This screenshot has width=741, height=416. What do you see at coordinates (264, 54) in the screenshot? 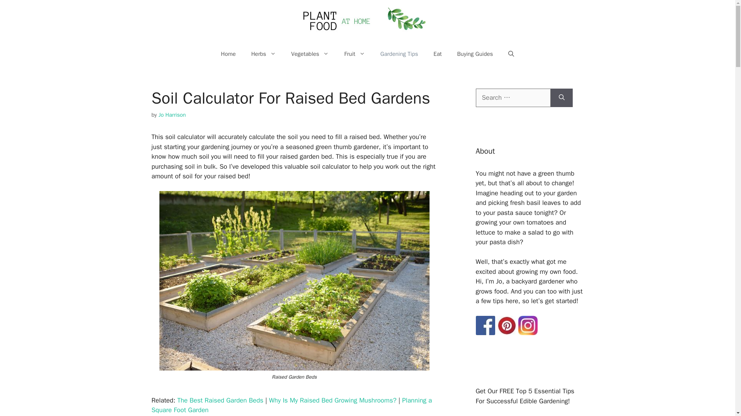
I see `Herbs` at bounding box center [264, 54].